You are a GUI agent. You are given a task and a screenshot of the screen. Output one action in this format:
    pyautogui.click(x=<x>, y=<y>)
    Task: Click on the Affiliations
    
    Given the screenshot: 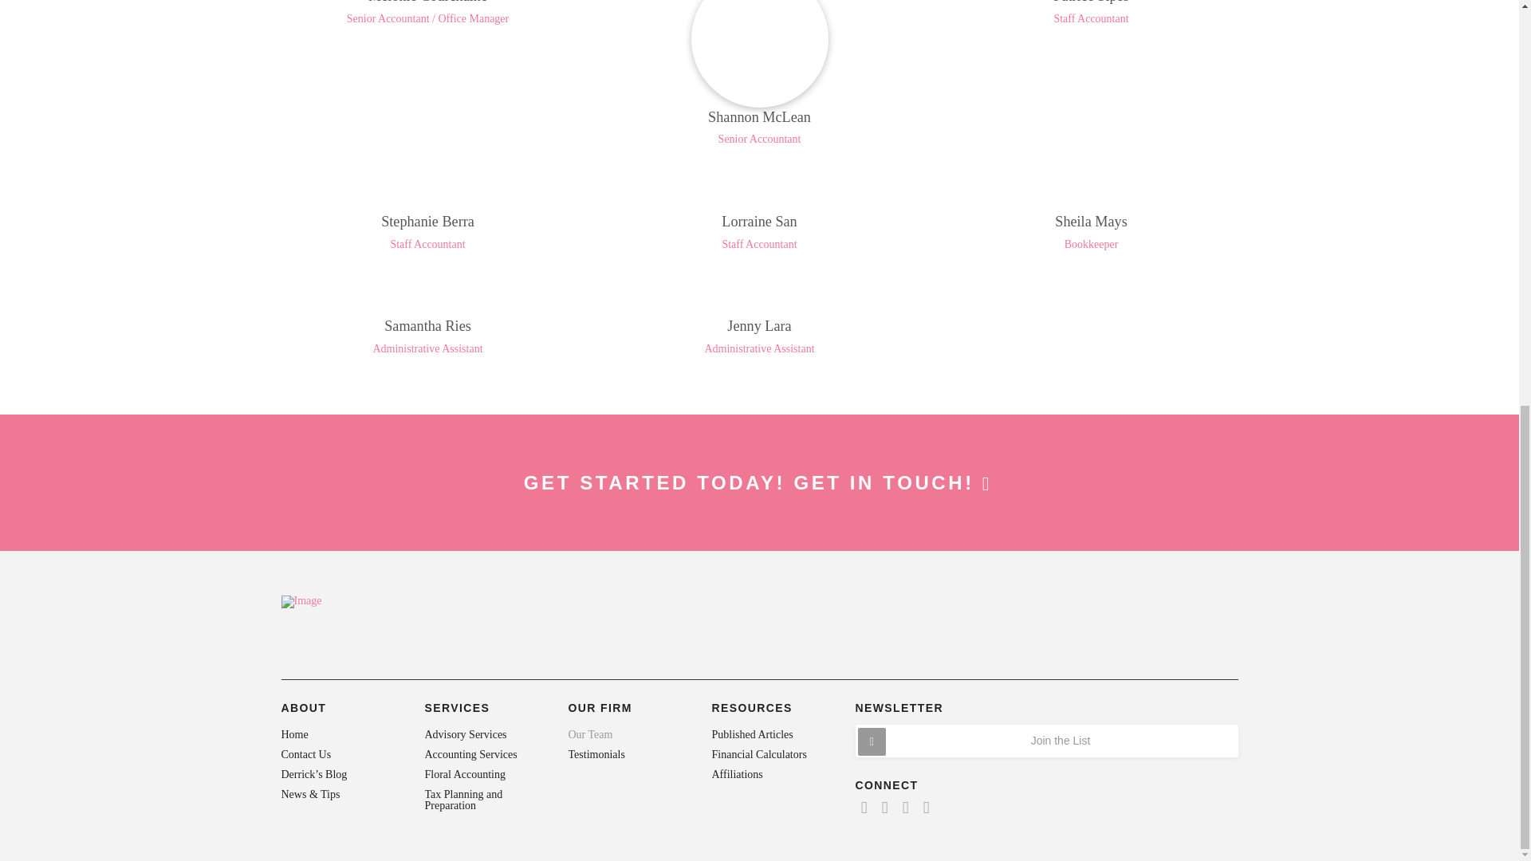 What is the action you would take?
    pyautogui.click(x=772, y=775)
    